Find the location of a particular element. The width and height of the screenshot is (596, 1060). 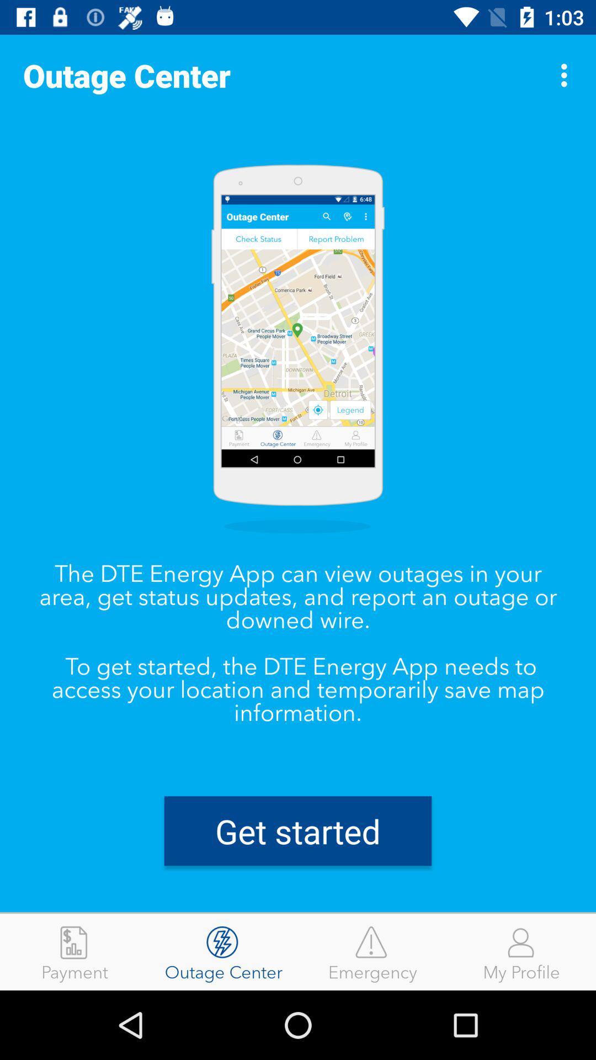

choose the item next to the outage center item is located at coordinates (372, 952).